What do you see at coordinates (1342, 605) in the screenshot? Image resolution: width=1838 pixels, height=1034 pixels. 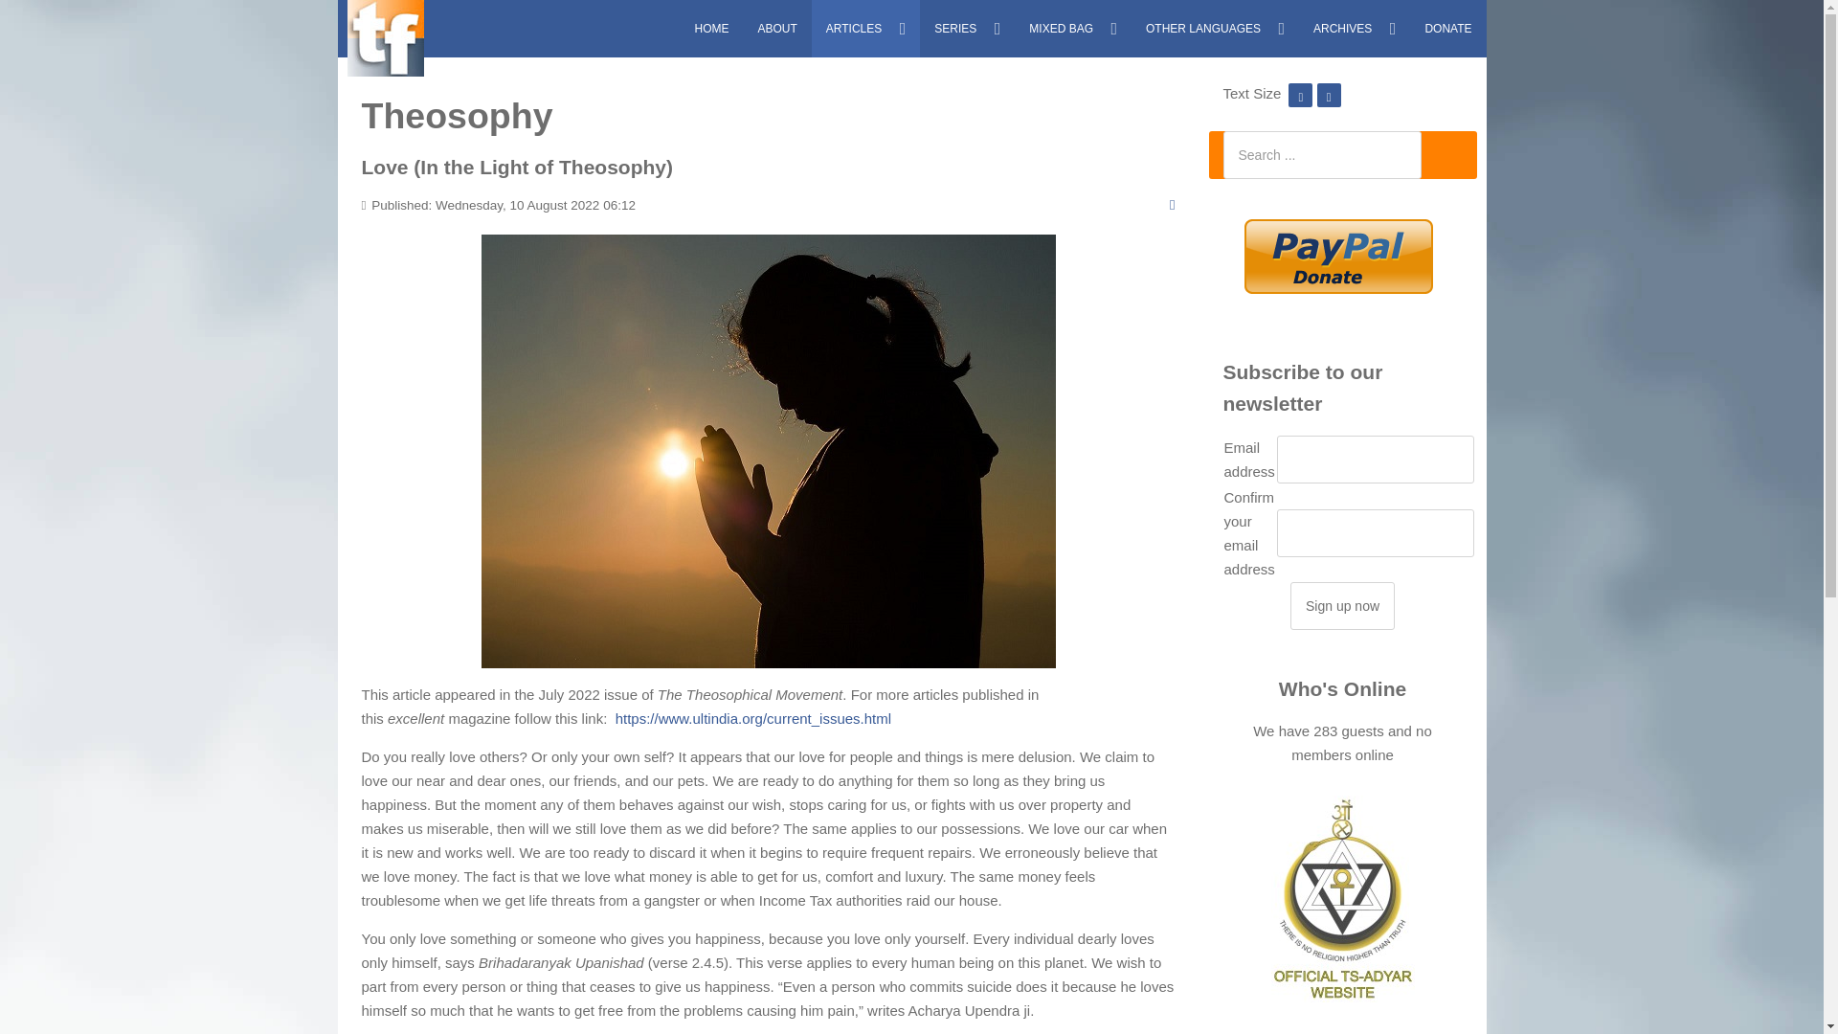 I see `Sign up now` at bounding box center [1342, 605].